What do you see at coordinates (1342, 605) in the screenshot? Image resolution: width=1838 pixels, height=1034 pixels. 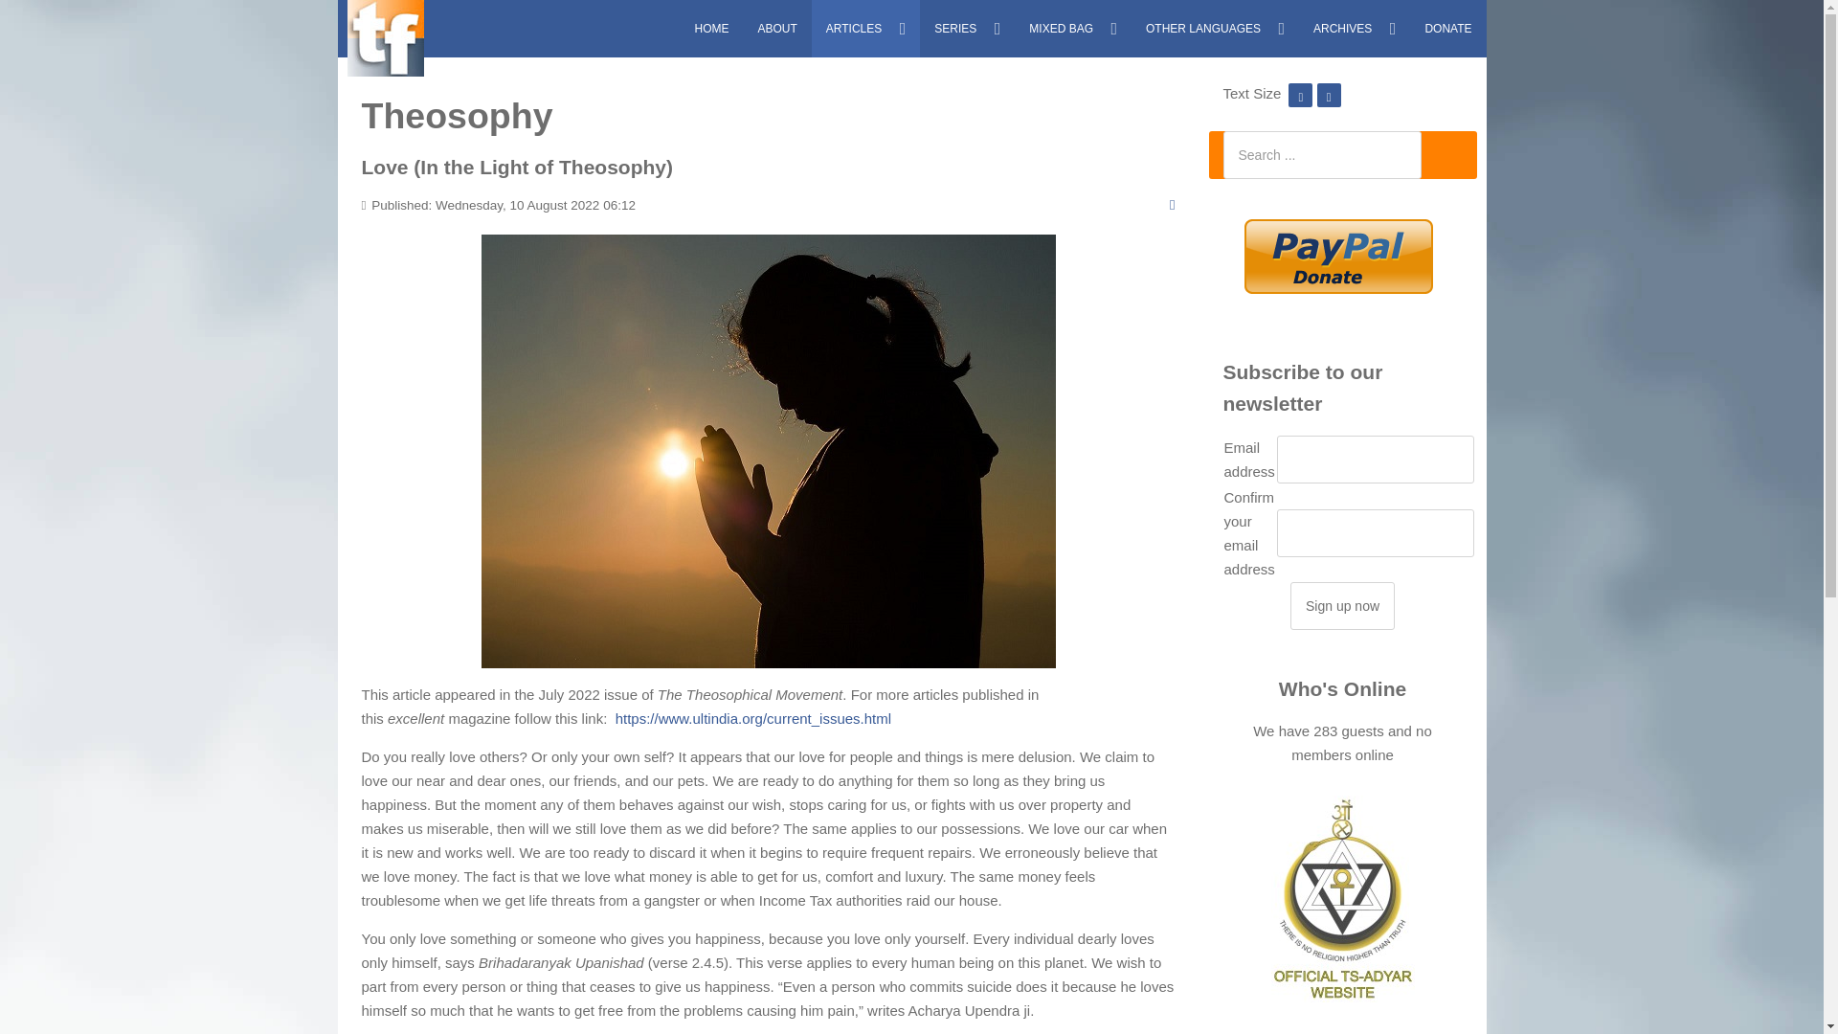 I see `Sign up now` at bounding box center [1342, 605].